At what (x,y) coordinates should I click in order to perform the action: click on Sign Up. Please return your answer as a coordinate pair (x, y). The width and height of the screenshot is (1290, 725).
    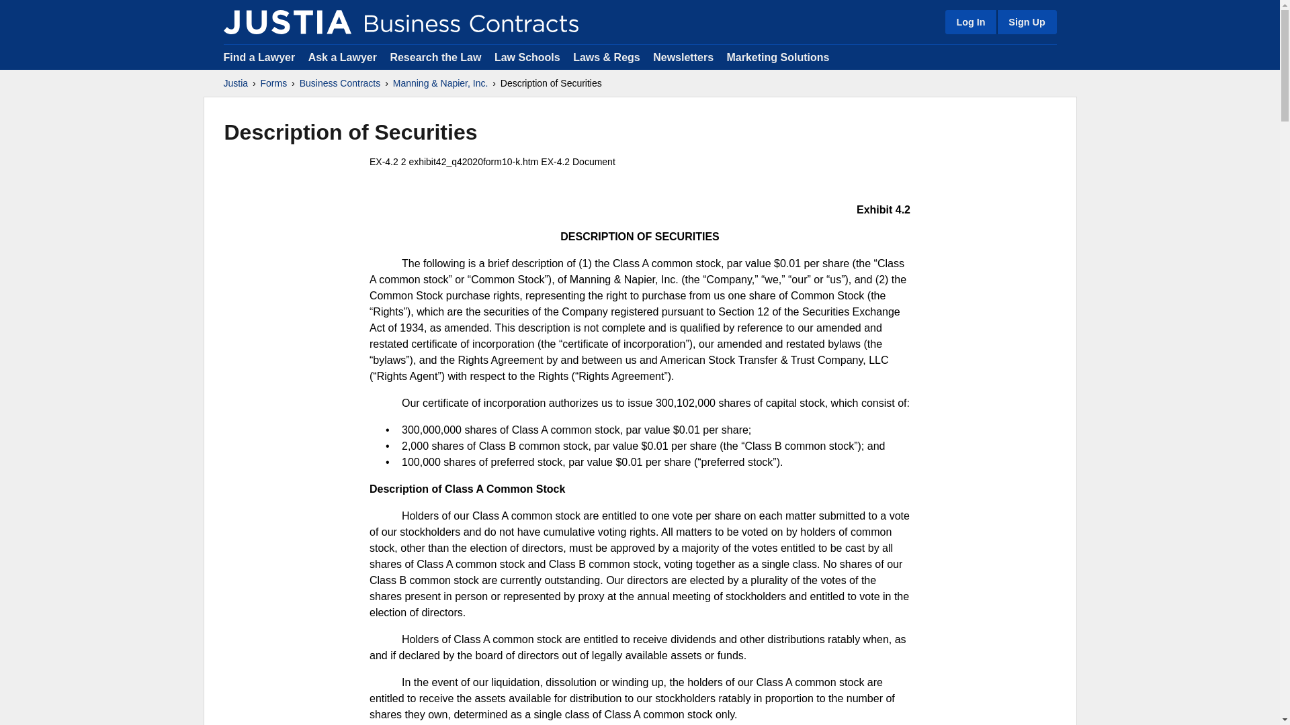
    Looking at the image, I should click on (1026, 21).